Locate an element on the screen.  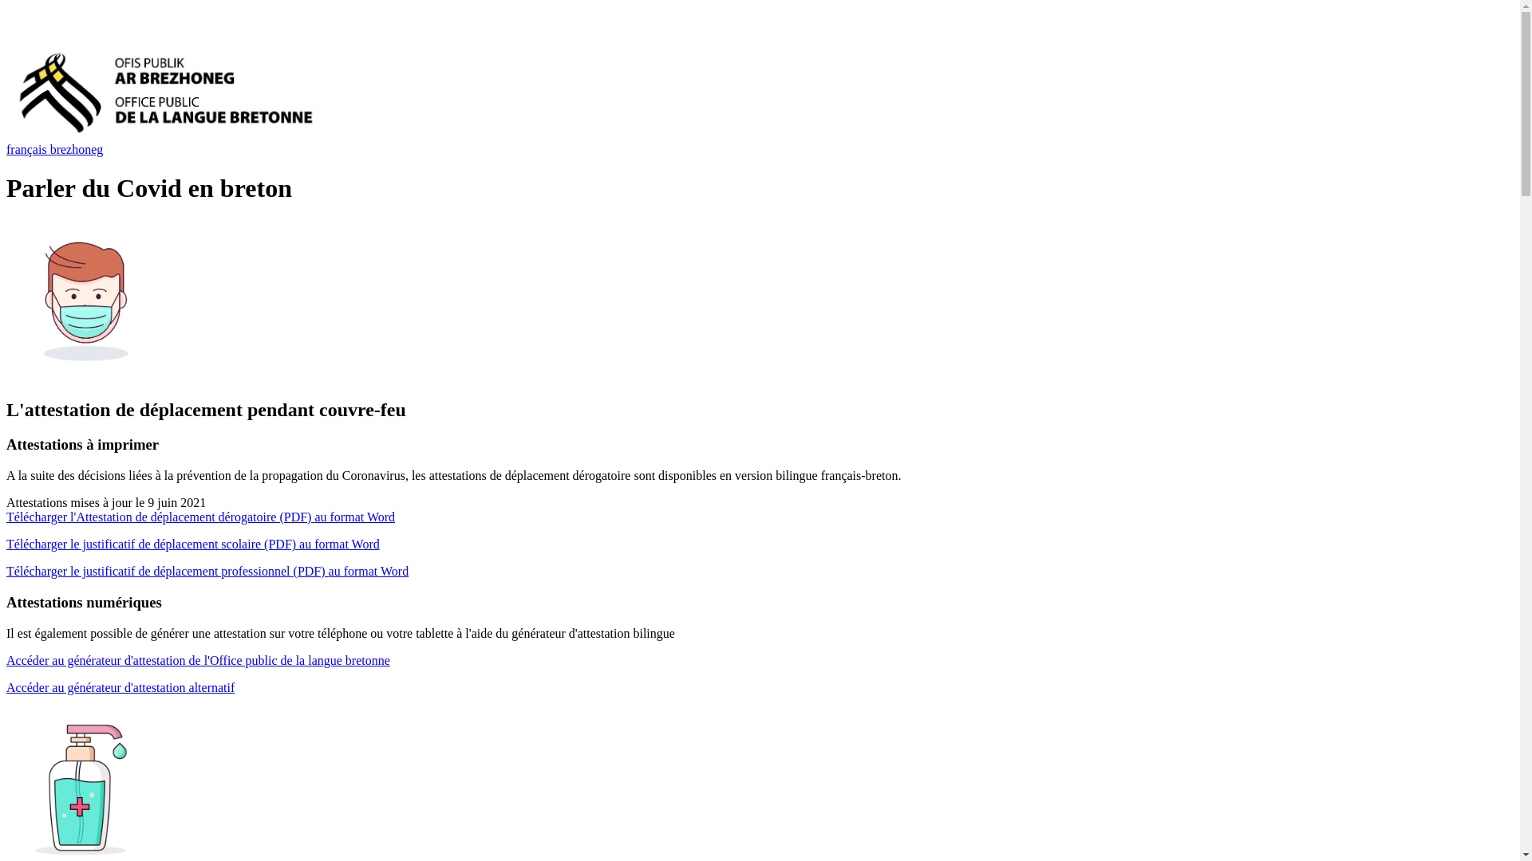
brezhoneg is located at coordinates (77, 150).